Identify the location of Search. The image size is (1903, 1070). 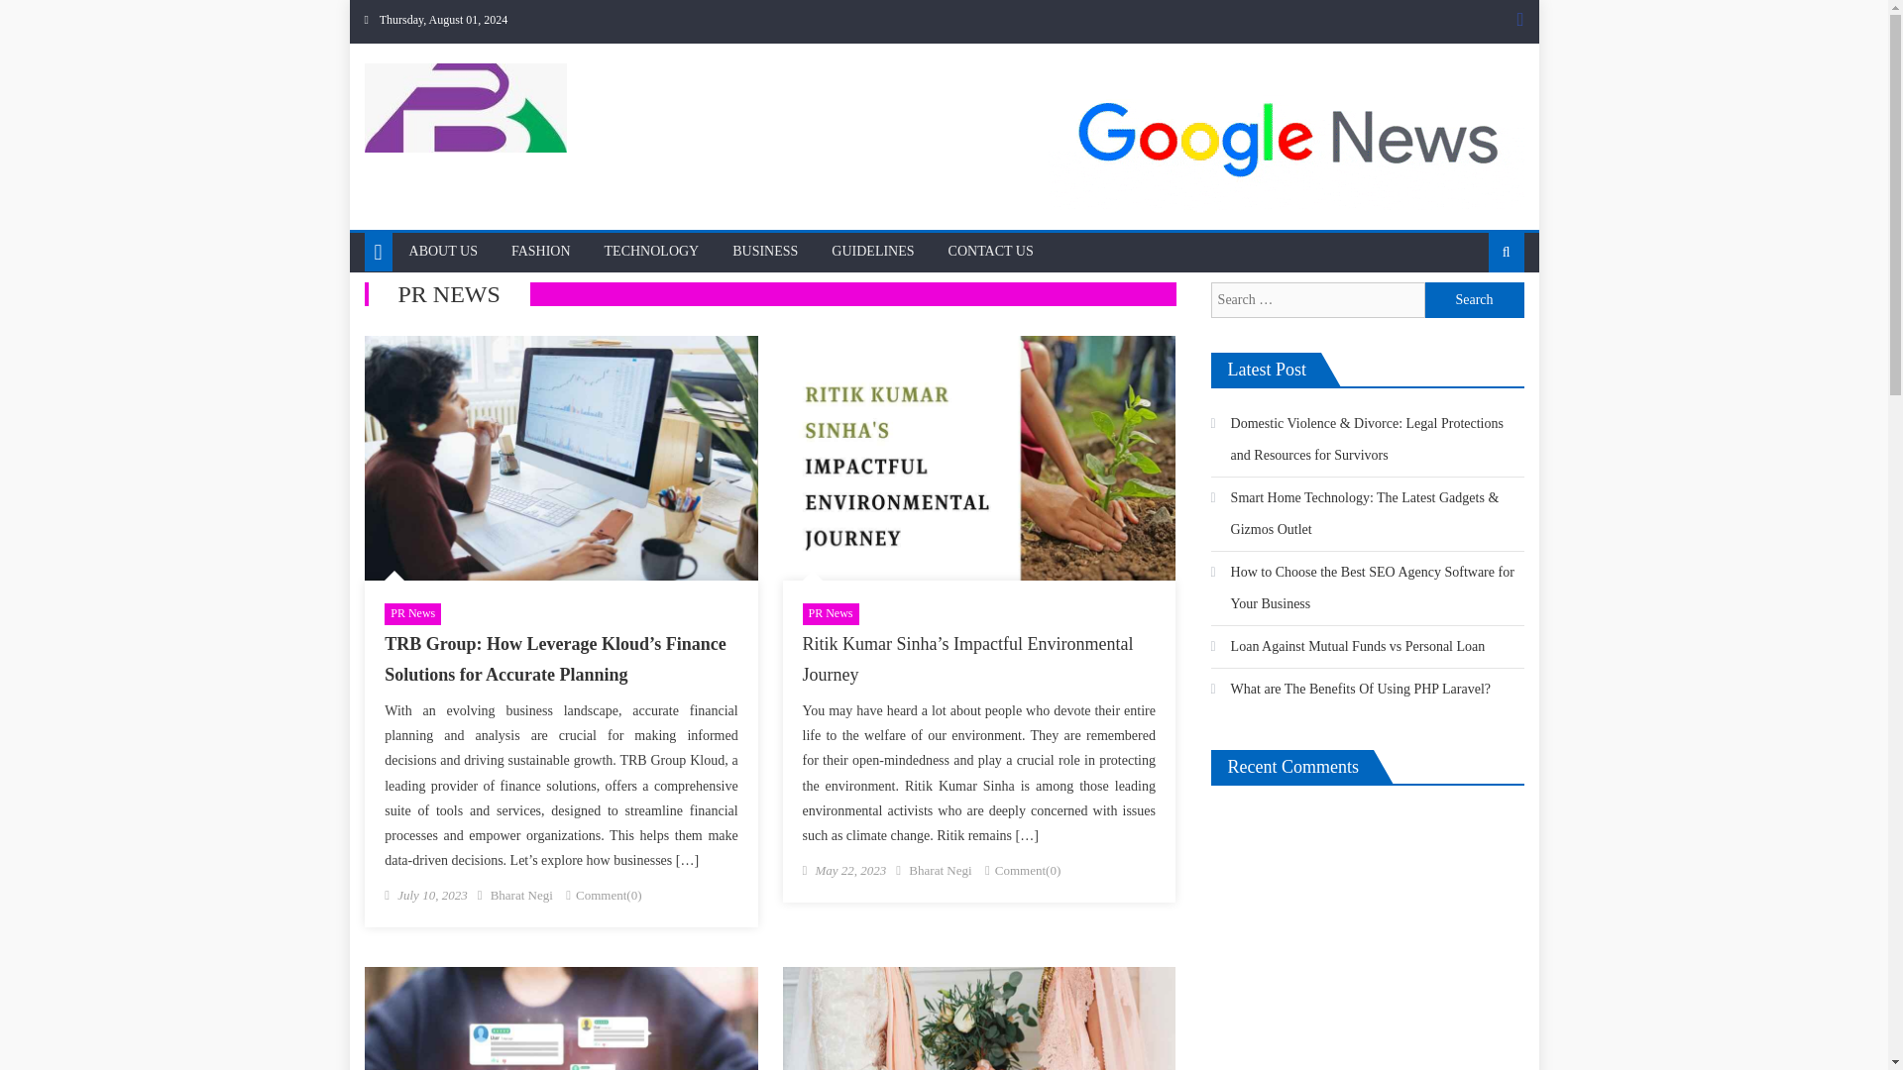
(1475, 315).